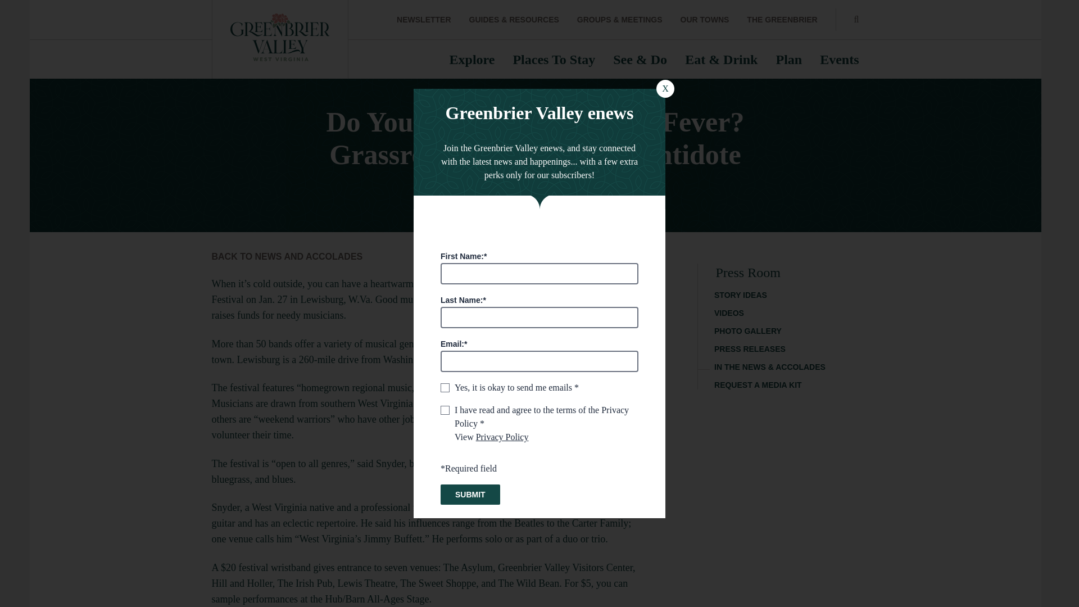  What do you see at coordinates (445, 387) in the screenshot?
I see `1` at bounding box center [445, 387].